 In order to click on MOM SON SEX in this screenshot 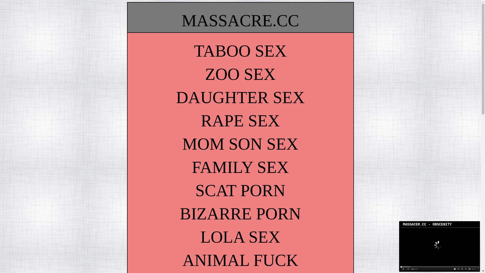, I will do `click(240, 144)`.